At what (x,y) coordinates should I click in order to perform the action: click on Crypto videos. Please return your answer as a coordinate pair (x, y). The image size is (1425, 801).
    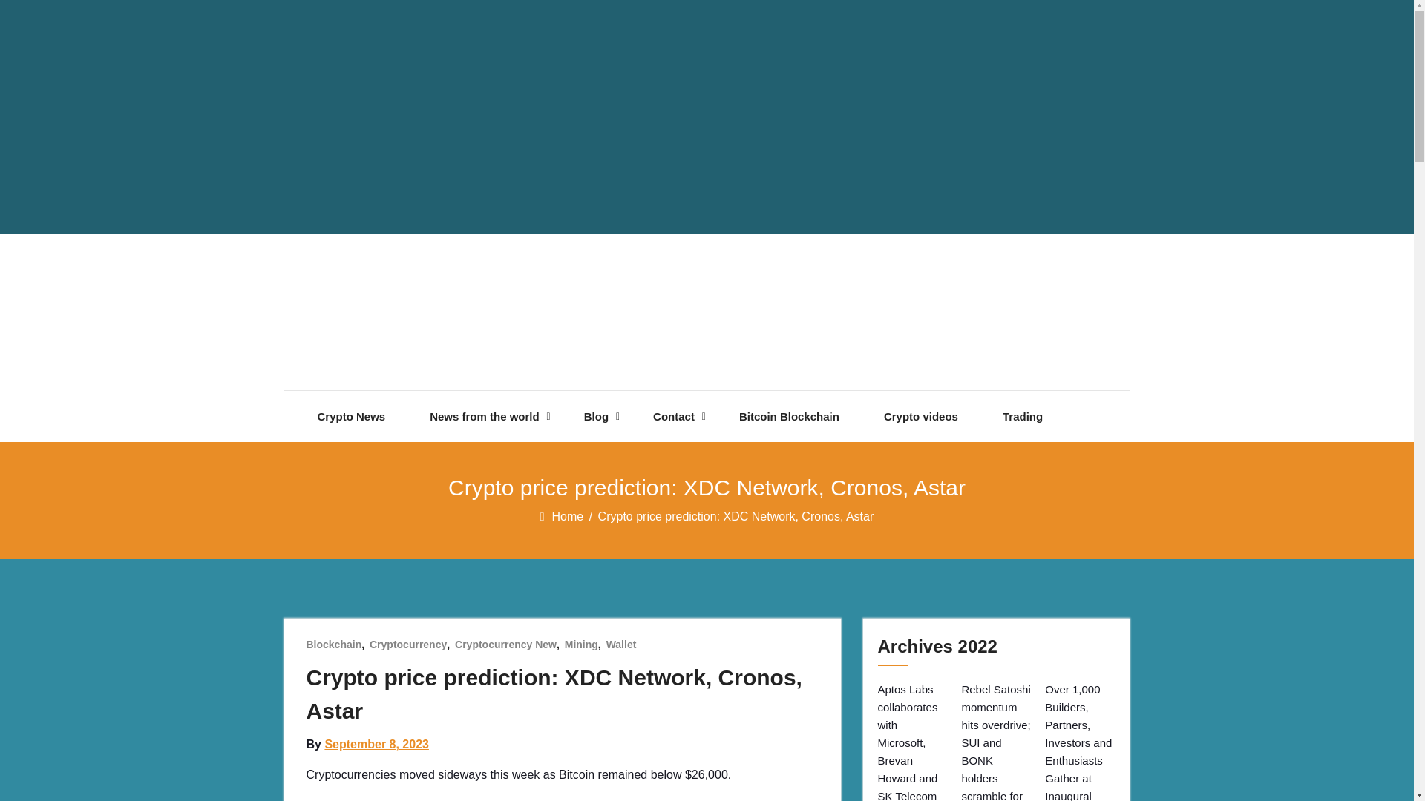
    Looking at the image, I should click on (920, 417).